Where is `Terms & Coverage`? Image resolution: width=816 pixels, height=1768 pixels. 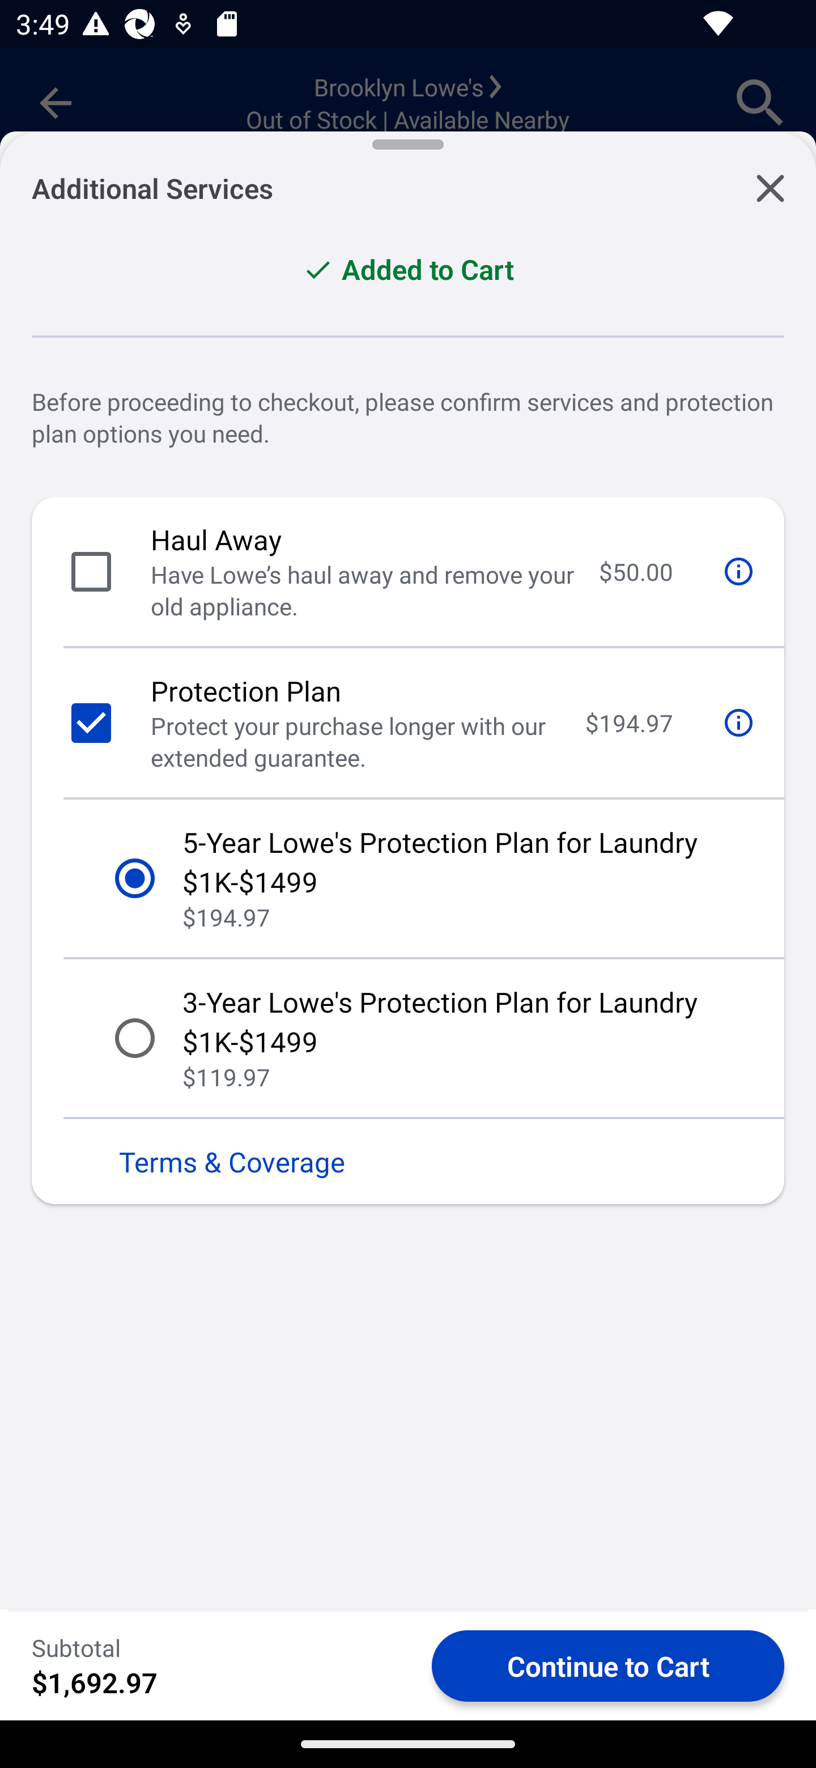
Terms & Coverage is located at coordinates (408, 1162).